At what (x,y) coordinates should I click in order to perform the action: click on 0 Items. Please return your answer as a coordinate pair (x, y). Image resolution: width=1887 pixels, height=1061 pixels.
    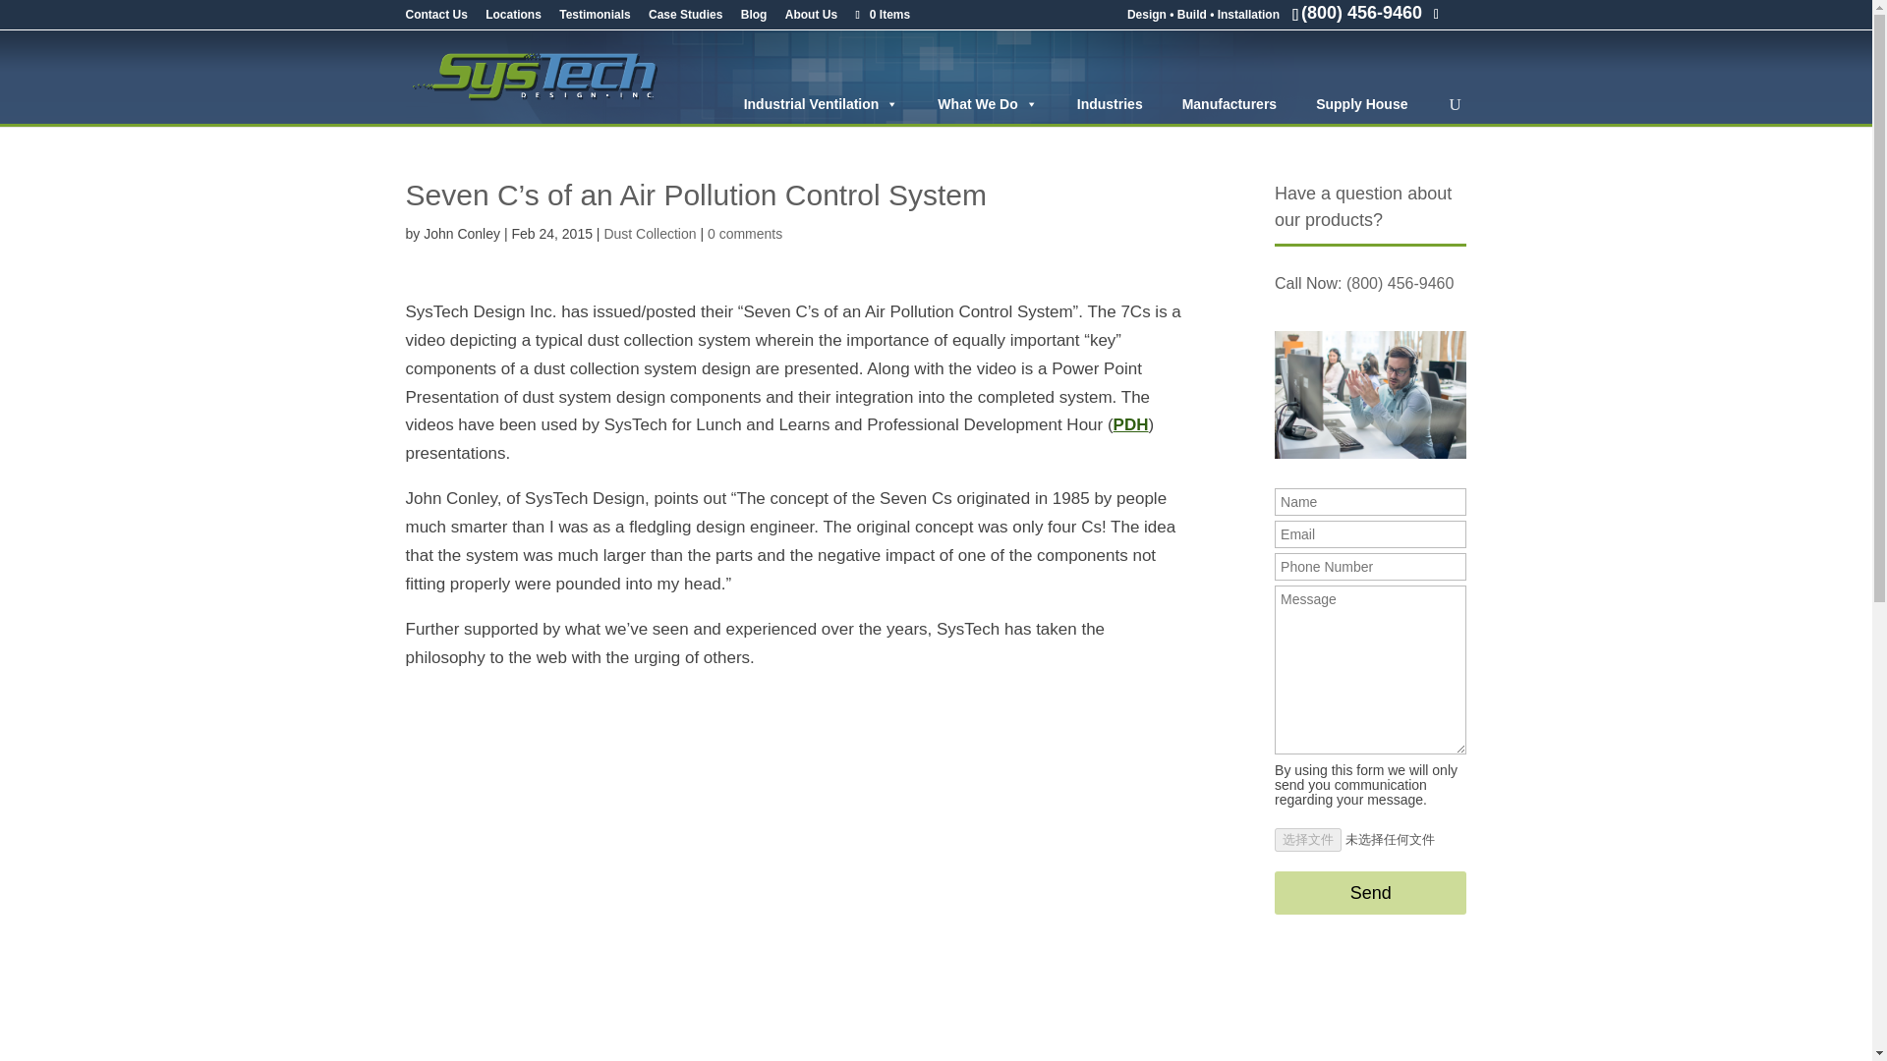
    Looking at the image, I should click on (881, 14).